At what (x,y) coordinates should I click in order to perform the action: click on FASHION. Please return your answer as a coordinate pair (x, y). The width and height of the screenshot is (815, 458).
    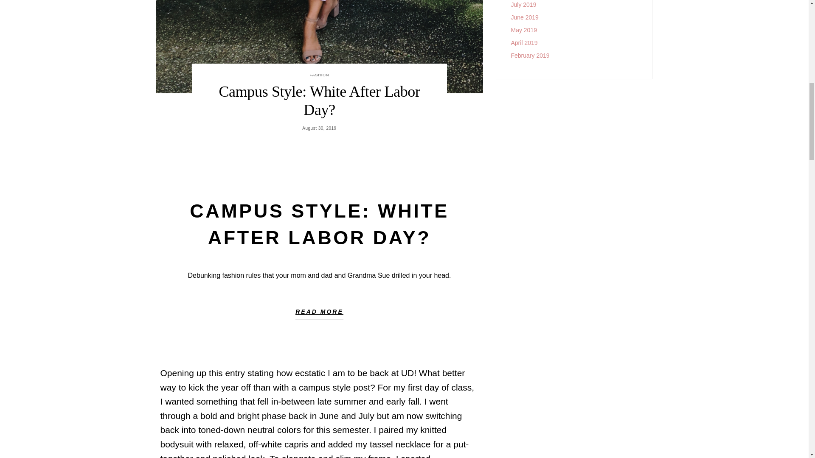
    Looking at the image, I should click on (319, 75).